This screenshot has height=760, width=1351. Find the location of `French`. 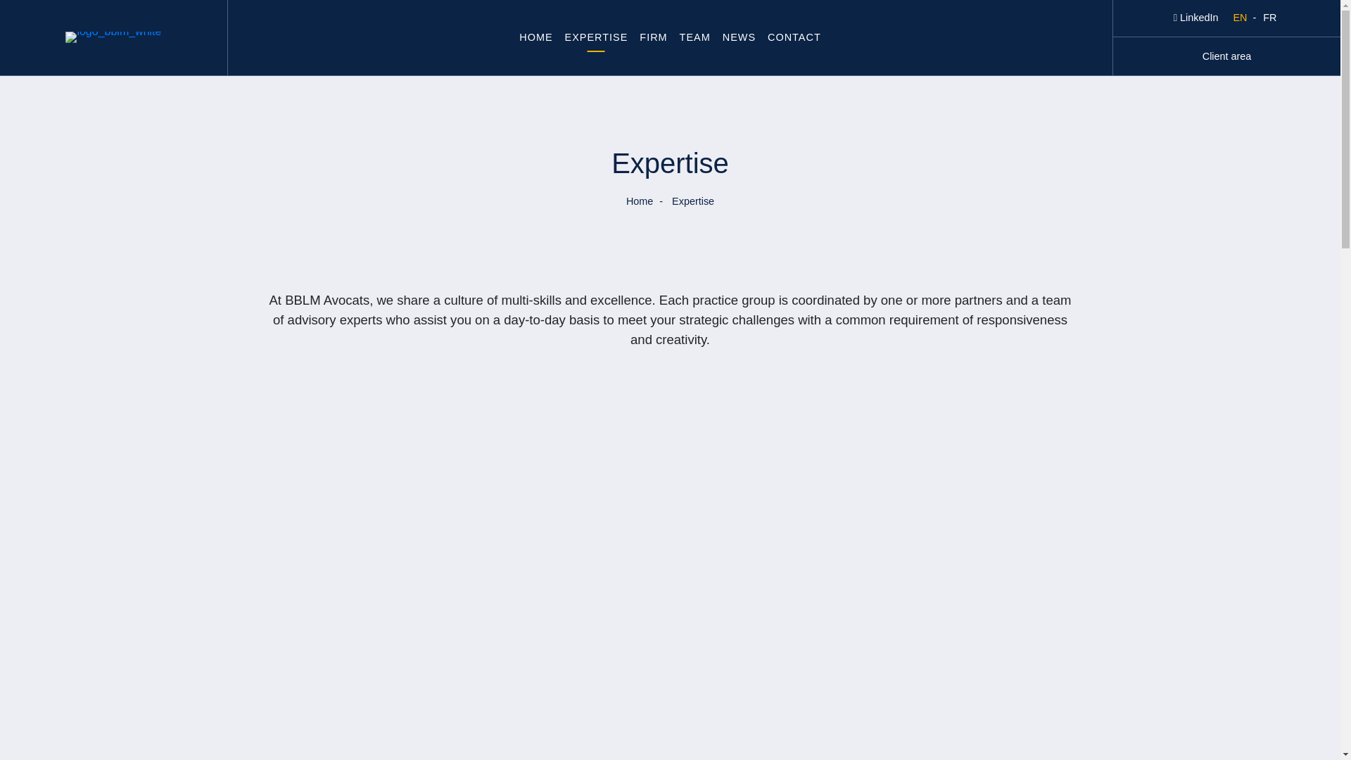

French is located at coordinates (1269, 18).